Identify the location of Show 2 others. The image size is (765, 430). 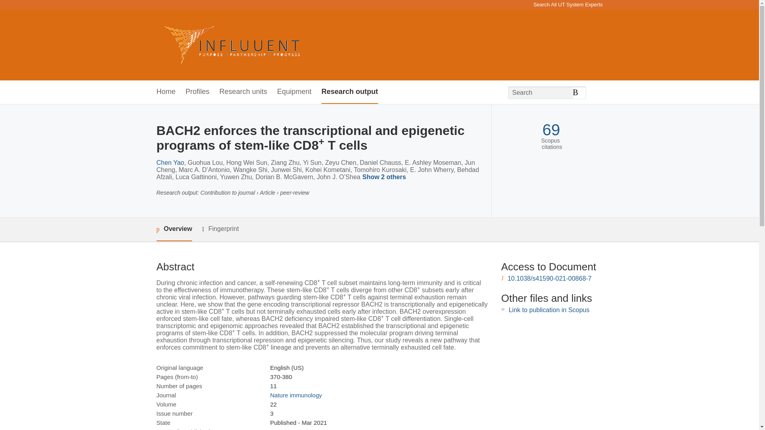
(385, 178).